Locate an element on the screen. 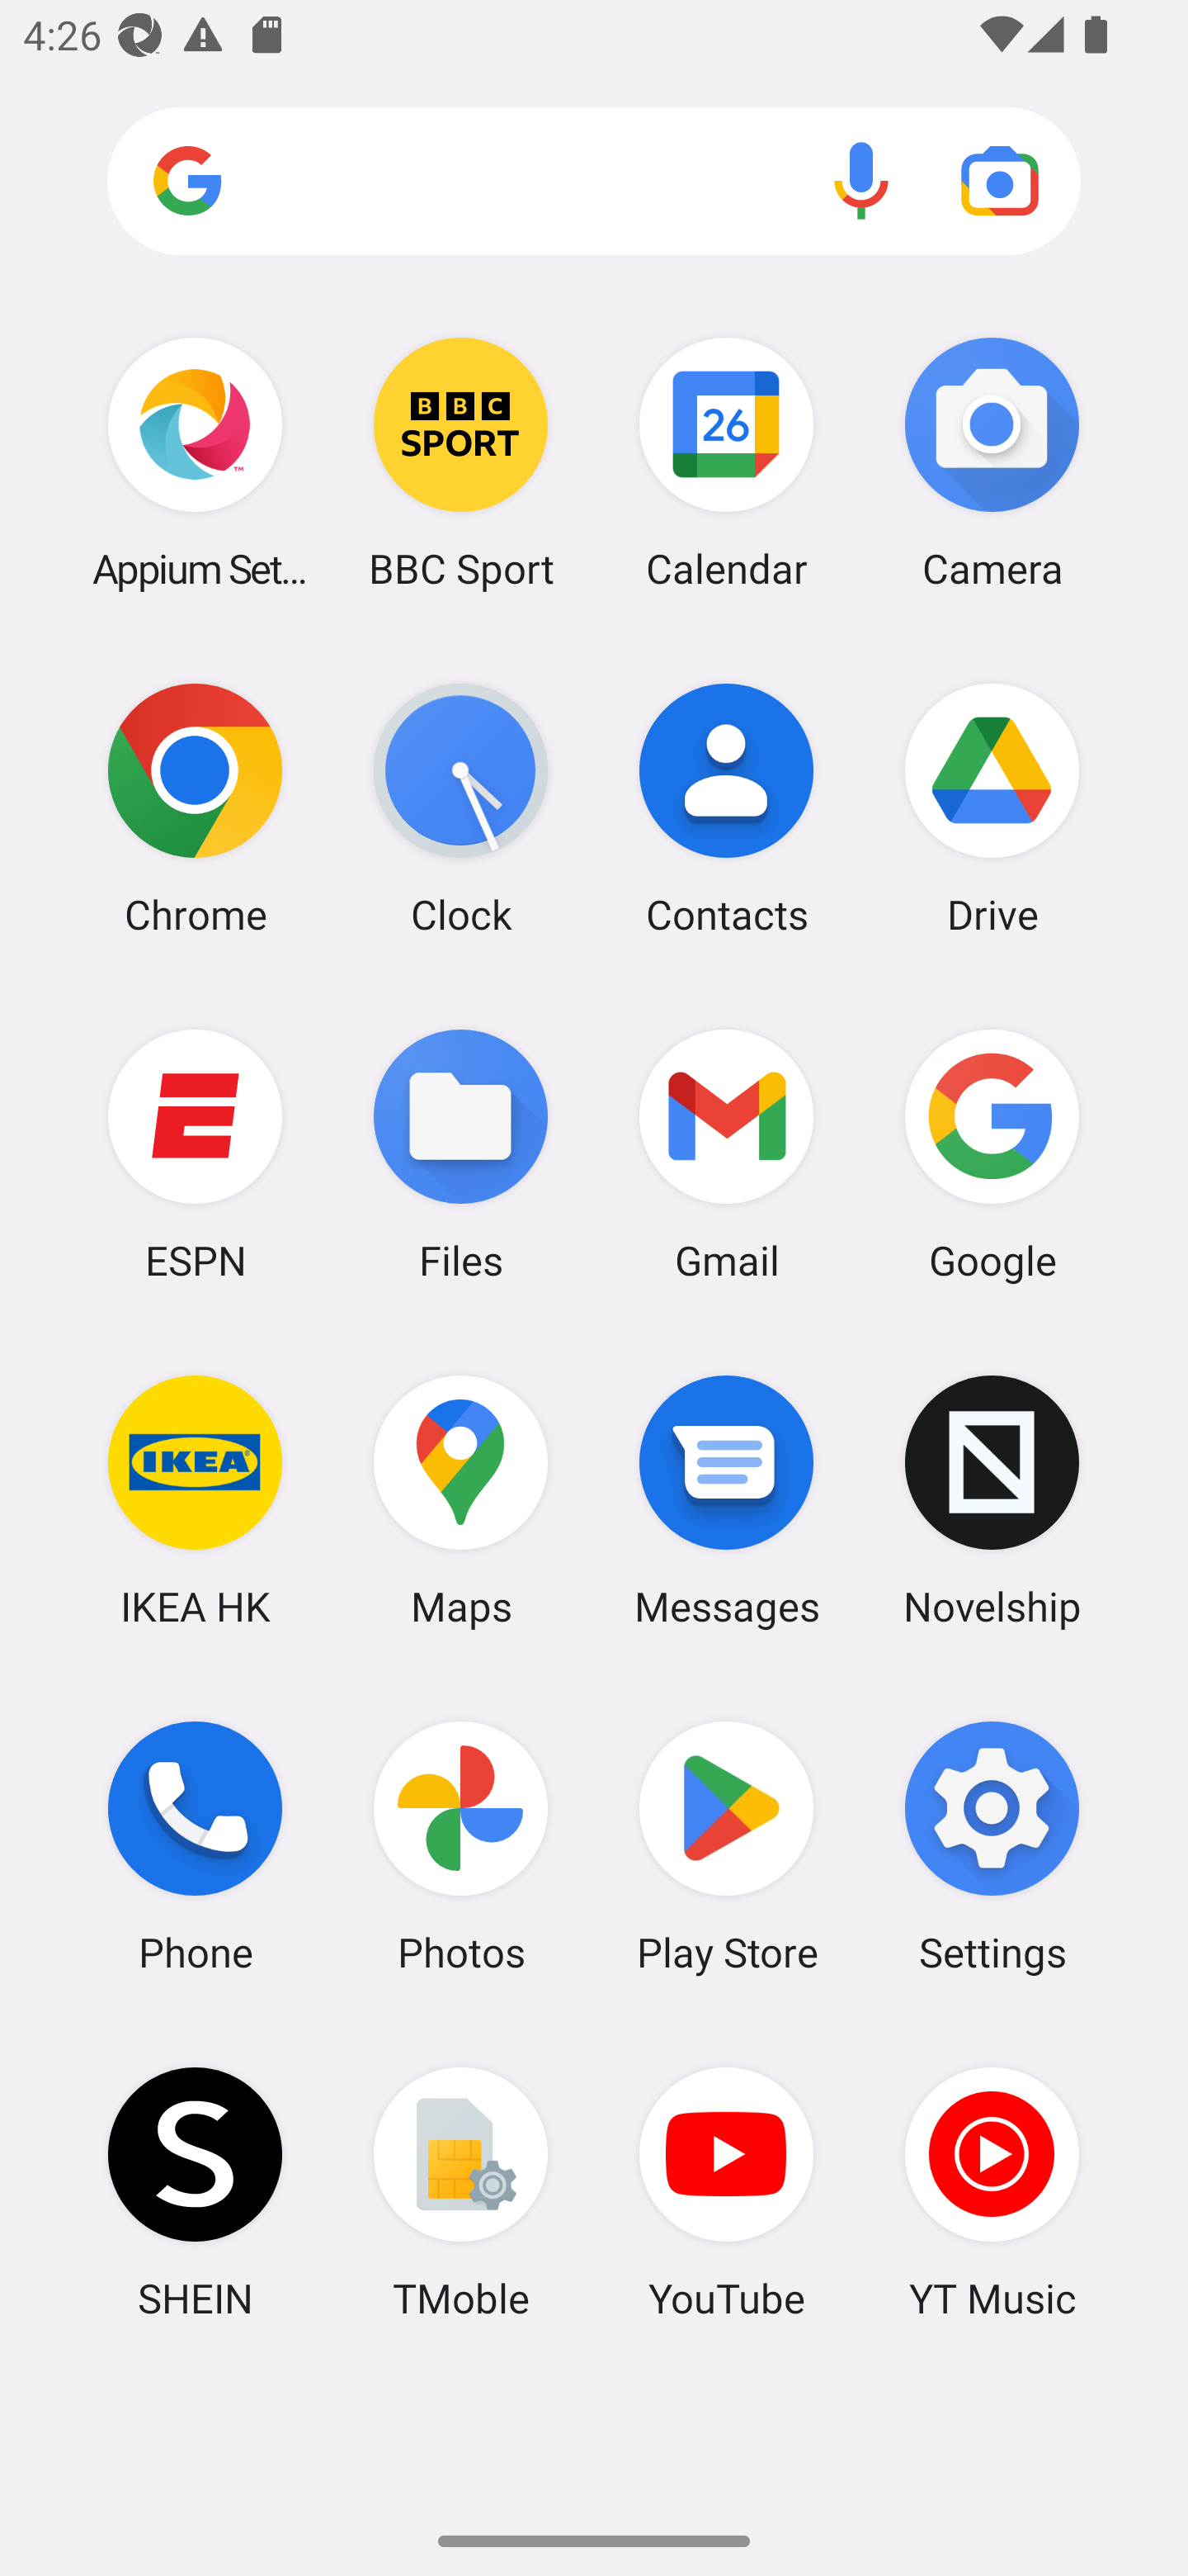 This screenshot has height=2576, width=1188. Search apps, web and more is located at coordinates (594, 182).